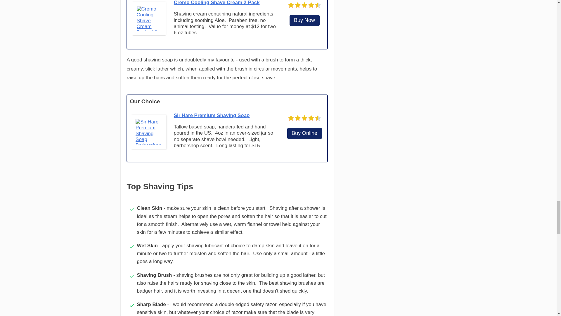 This screenshot has width=561, height=316. I want to click on Cremo Cooling Shave Cream, 6oz, 2-pack, so click(217, 3).